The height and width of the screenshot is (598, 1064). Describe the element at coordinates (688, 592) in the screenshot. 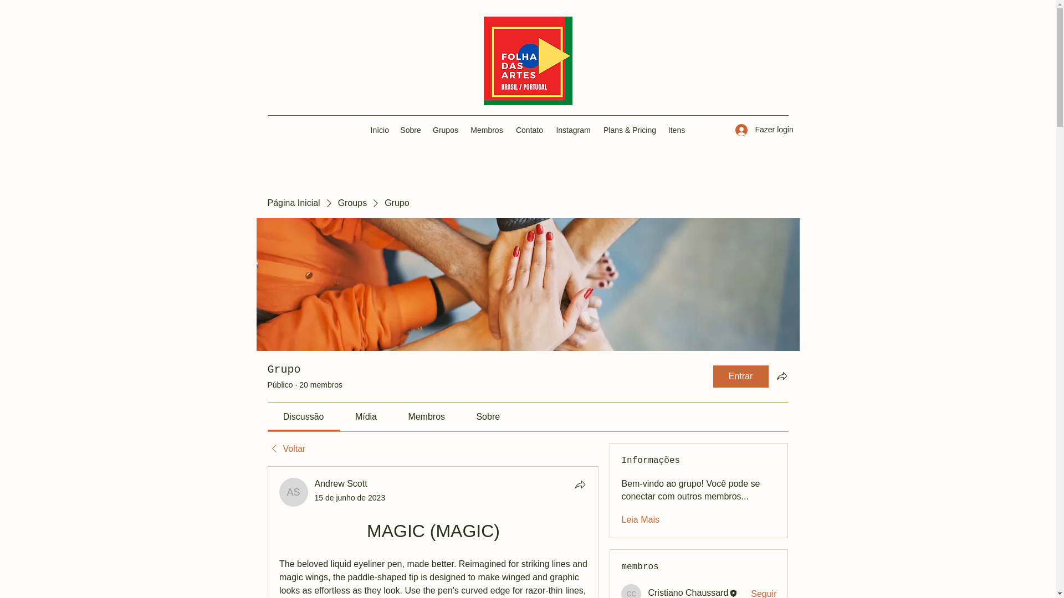

I see `Cristiano Chaussard` at that location.